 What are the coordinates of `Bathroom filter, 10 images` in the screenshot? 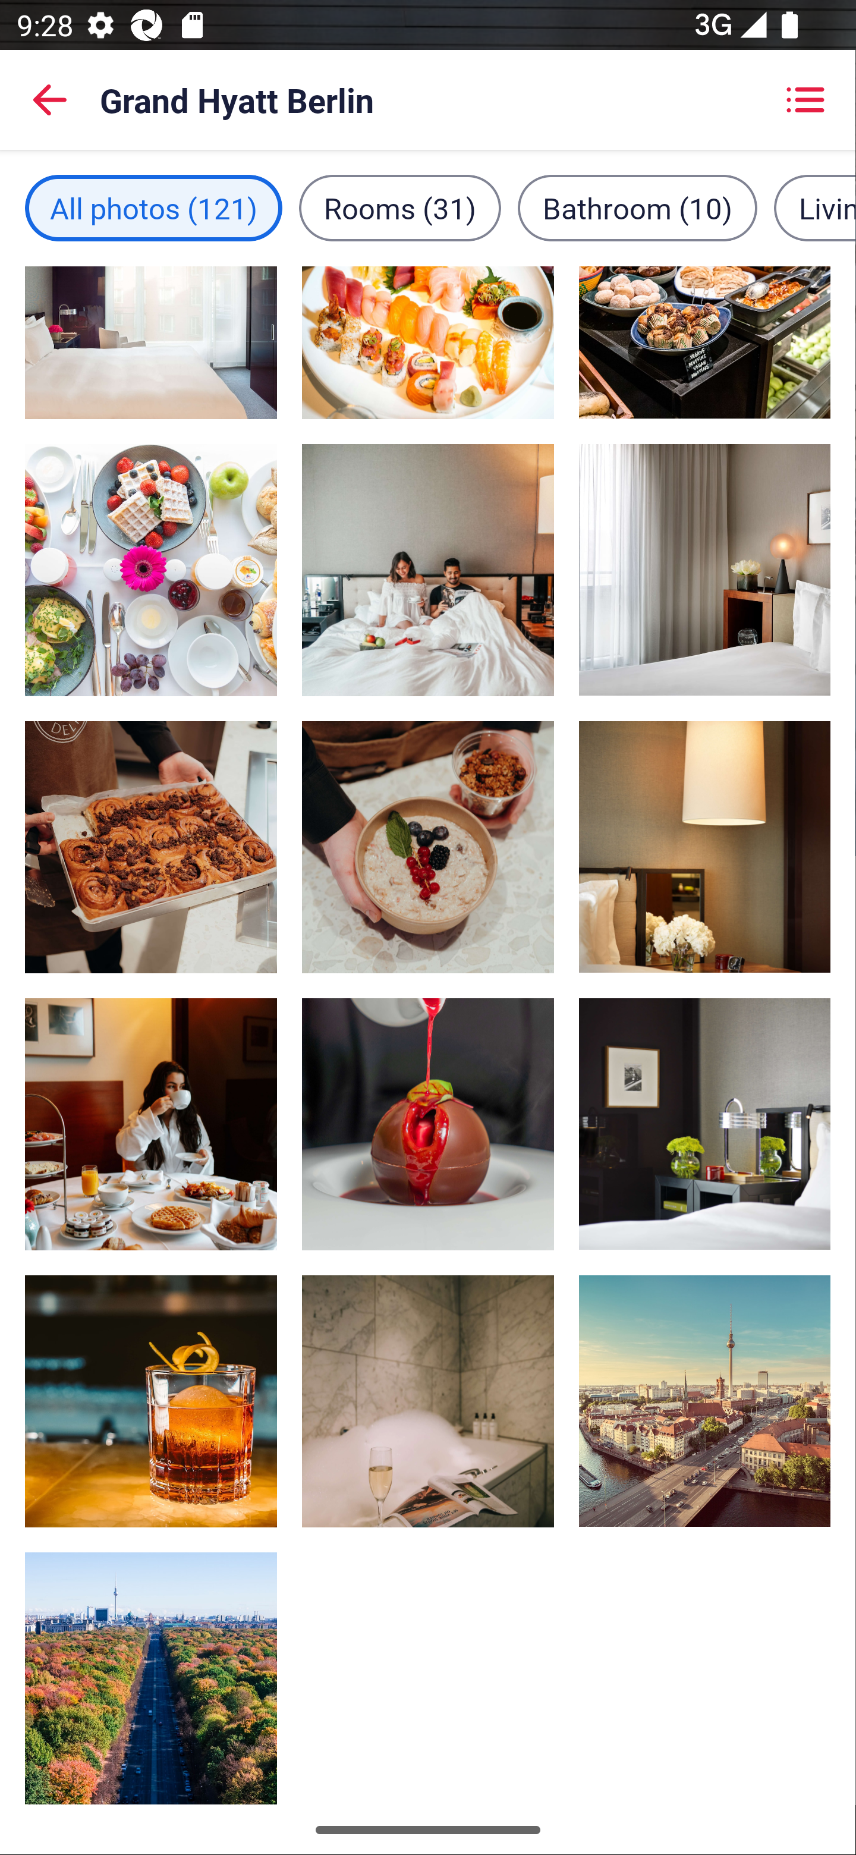 It's located at (637, 207).